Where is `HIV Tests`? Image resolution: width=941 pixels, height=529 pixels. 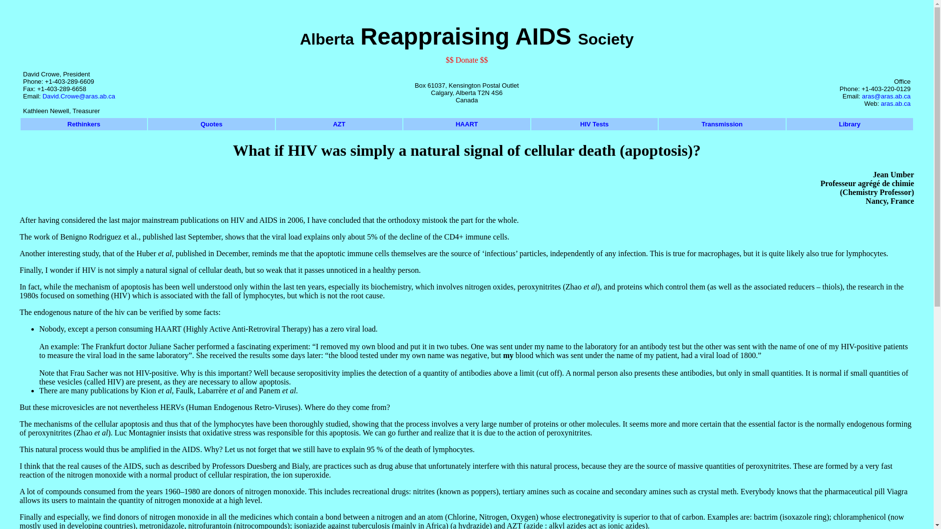
HIV Tests is located at coordinates (594, 124).